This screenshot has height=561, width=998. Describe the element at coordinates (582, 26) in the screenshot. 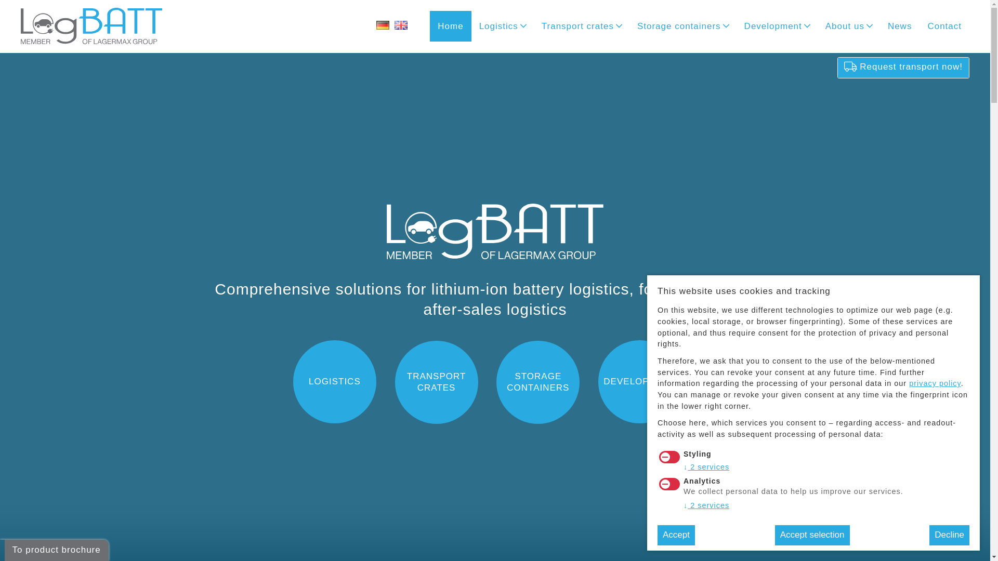

I see `Transport crates` at that location.